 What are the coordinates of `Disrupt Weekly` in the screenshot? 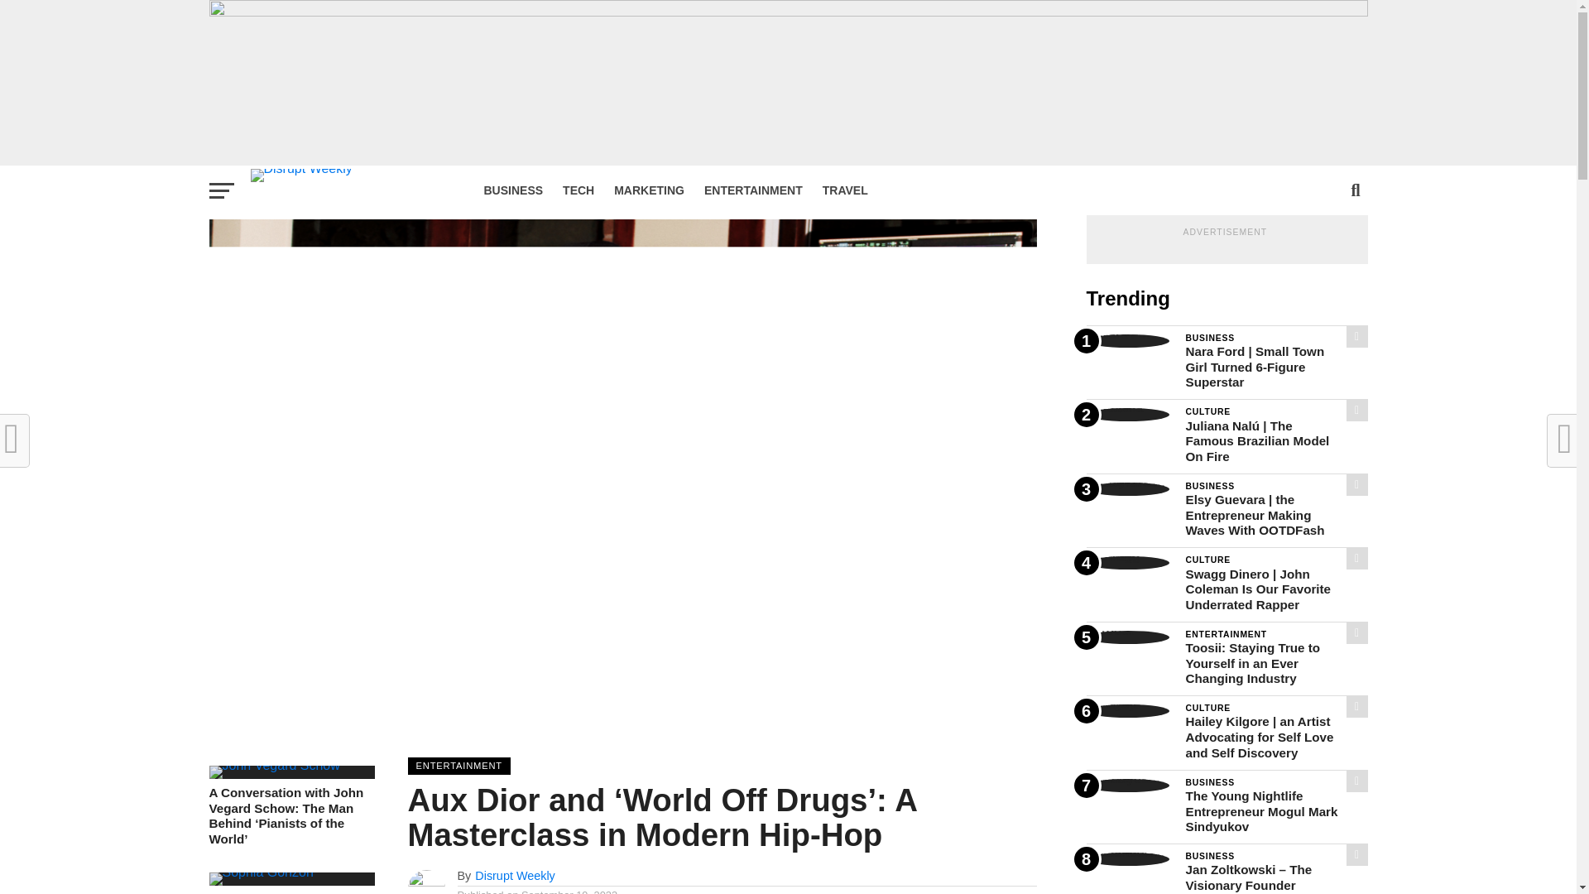 It's located at (515, 875).